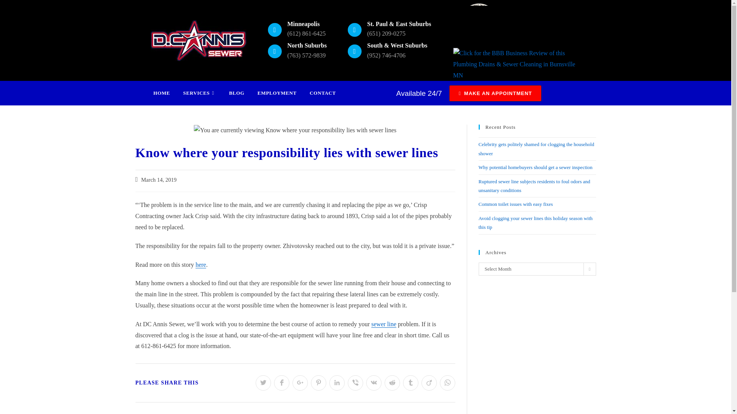 Image resolution: width=737 pixels, height=414 pixels. I want to click on Verified Vendor, so click(478, 23).